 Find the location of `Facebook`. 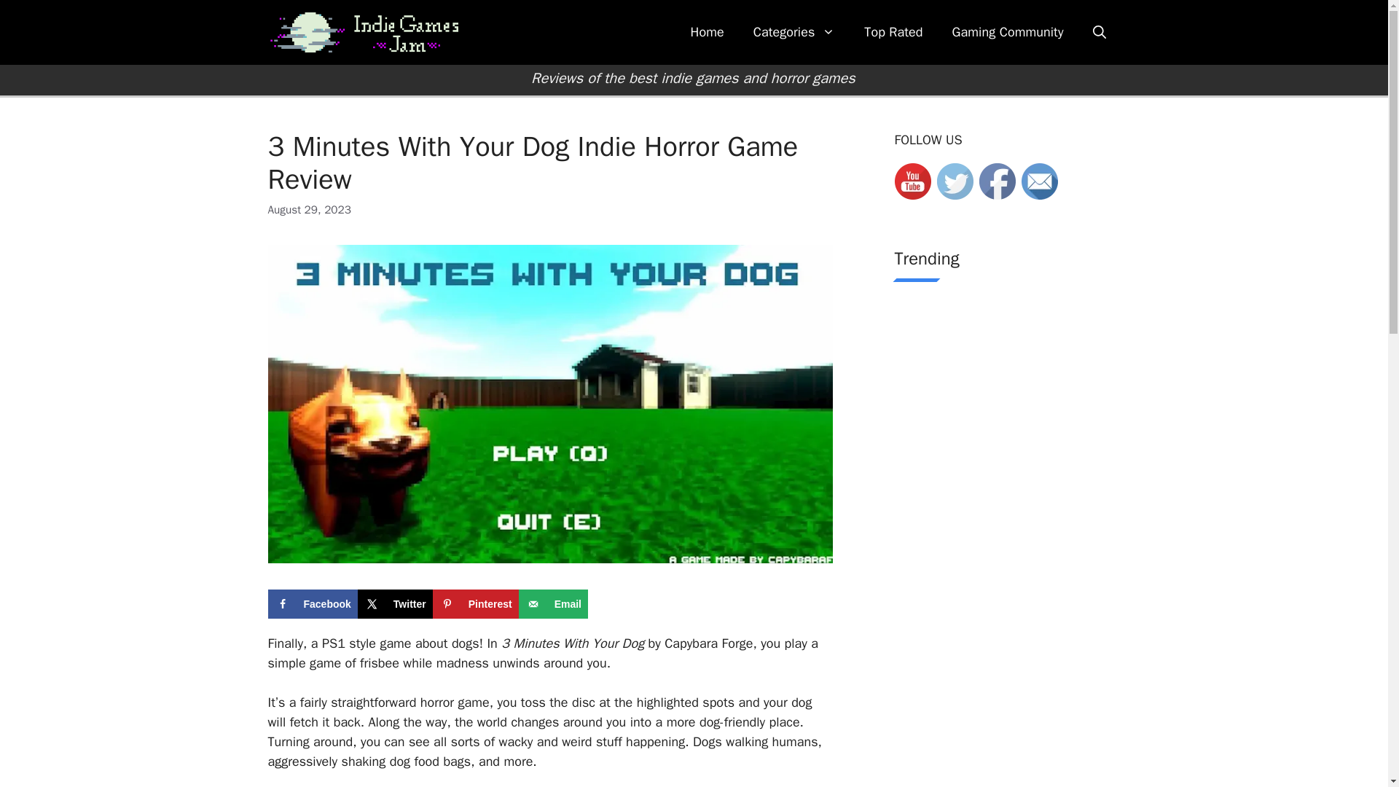

Facebook is located at coordinates (313, 603).